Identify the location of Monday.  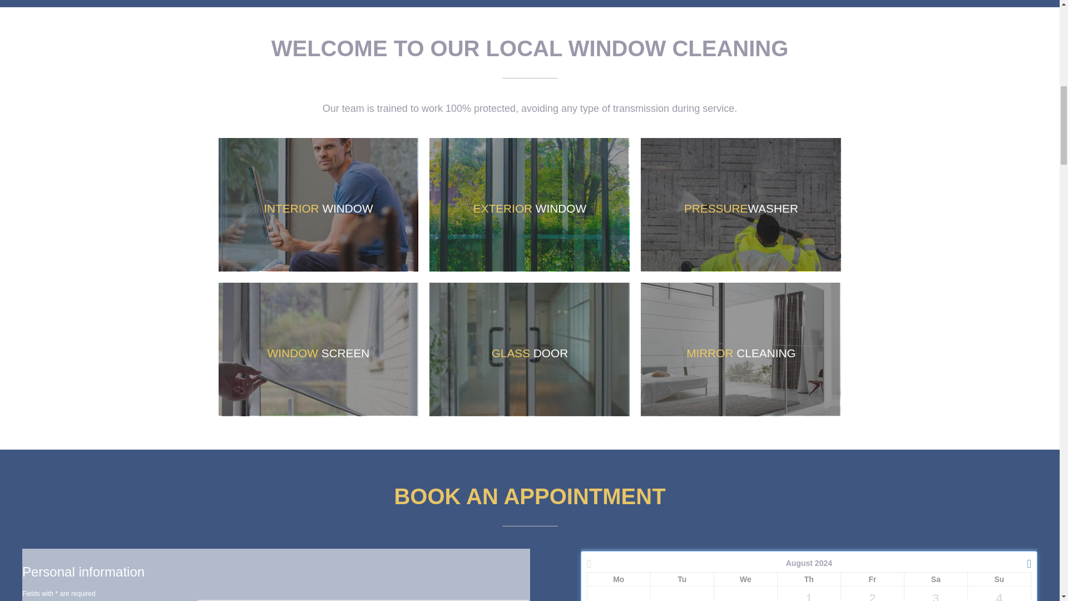
(619, 579).